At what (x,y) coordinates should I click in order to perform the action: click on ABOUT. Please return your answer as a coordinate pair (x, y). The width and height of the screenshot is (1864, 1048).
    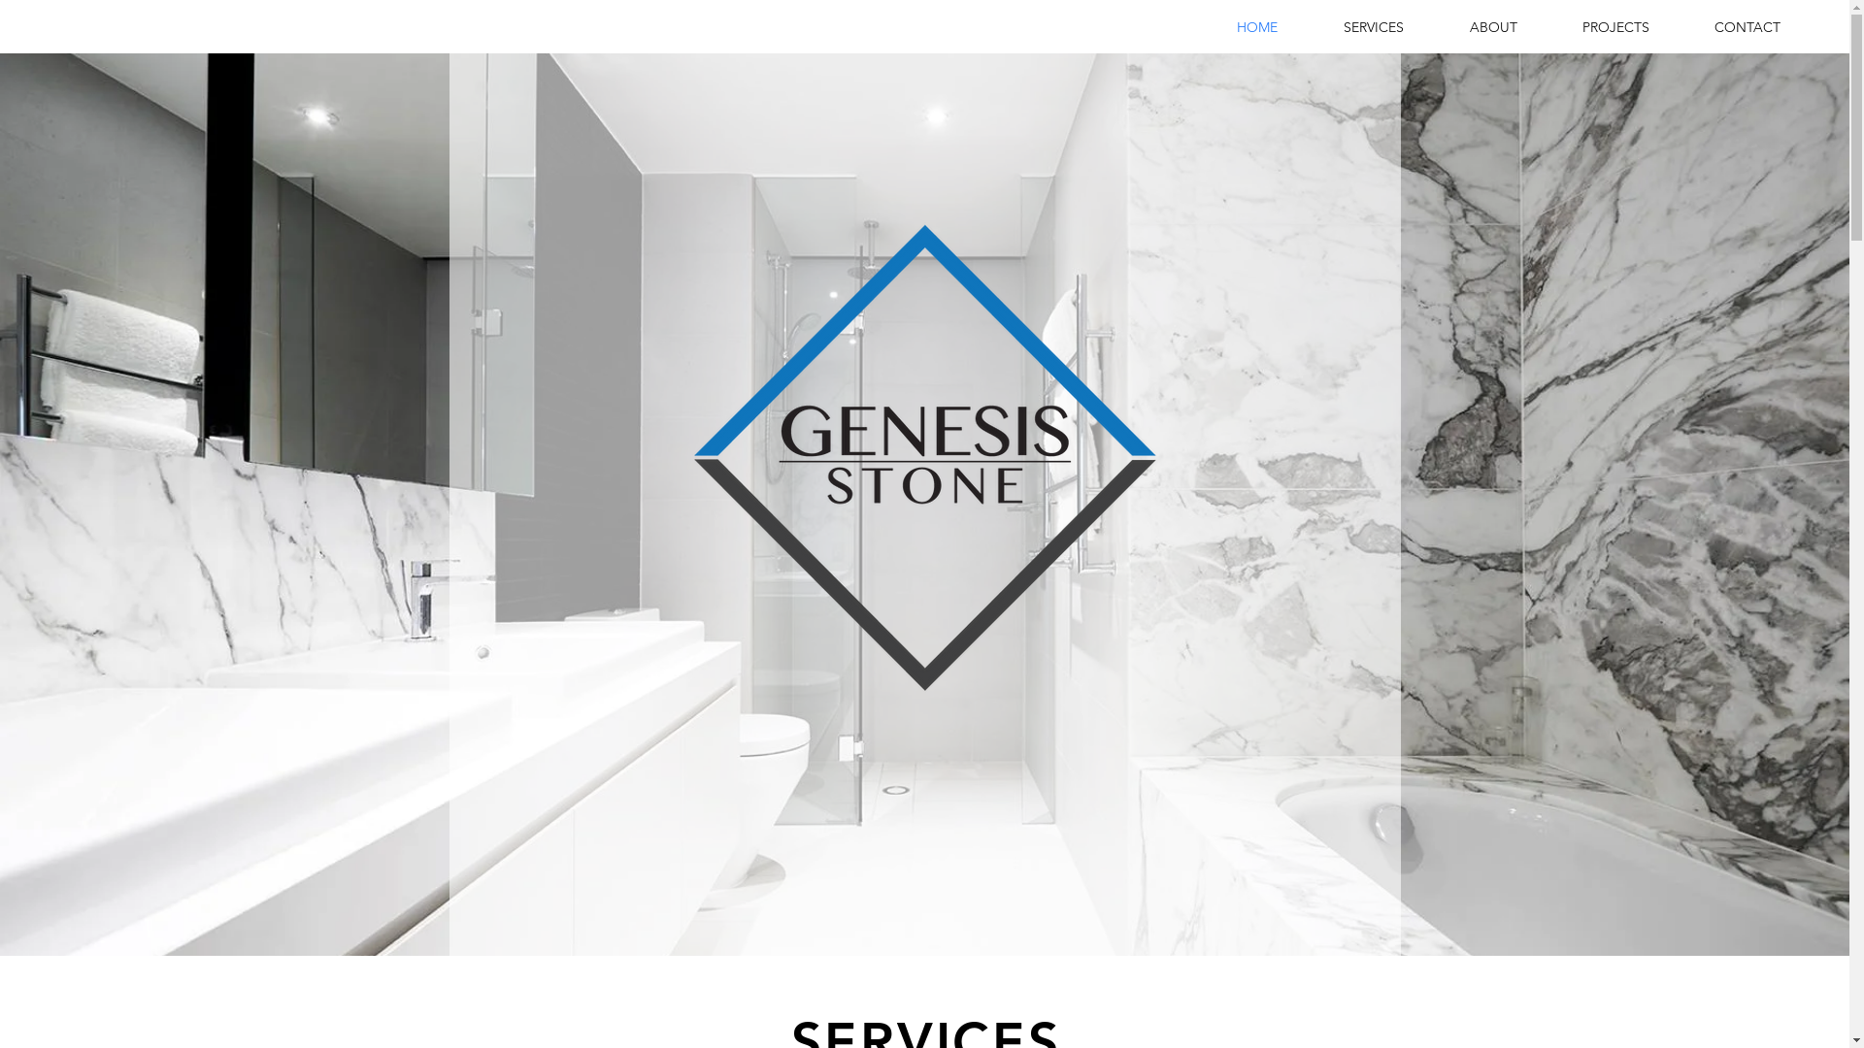
    Looking at the image, I should click on (1493, 27).